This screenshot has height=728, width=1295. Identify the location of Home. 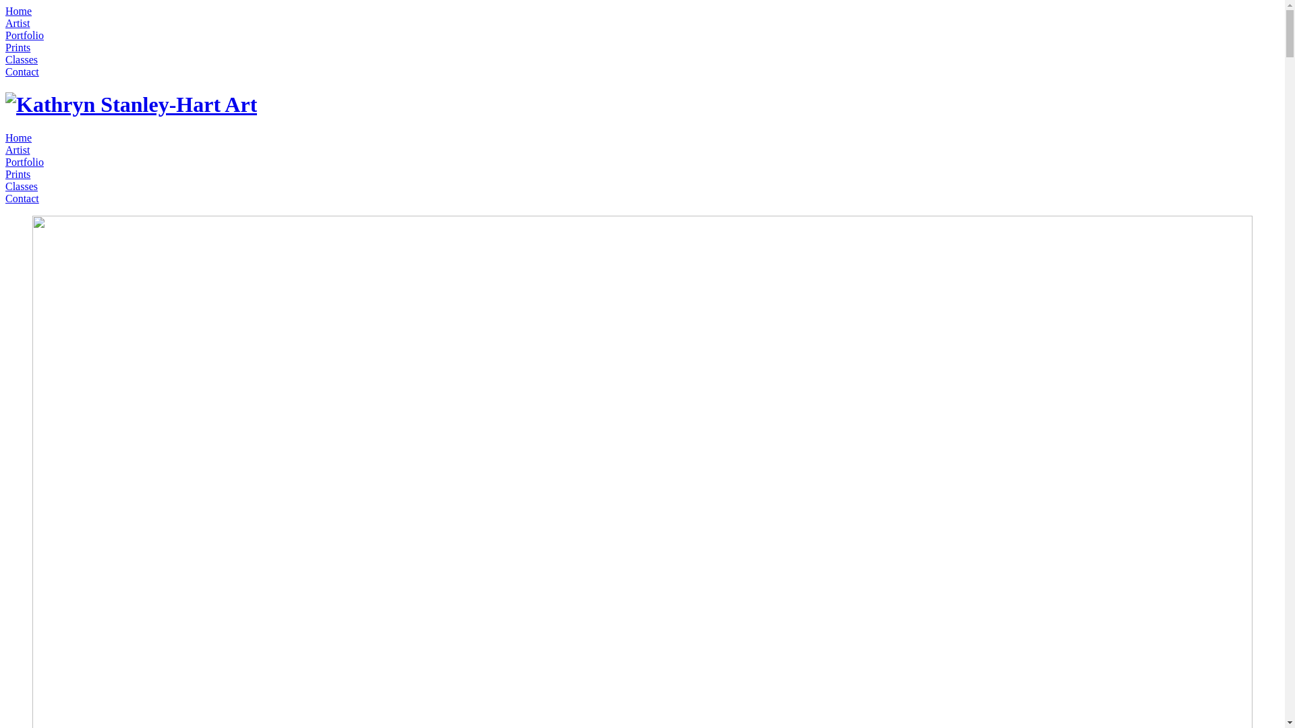
(19, 138).